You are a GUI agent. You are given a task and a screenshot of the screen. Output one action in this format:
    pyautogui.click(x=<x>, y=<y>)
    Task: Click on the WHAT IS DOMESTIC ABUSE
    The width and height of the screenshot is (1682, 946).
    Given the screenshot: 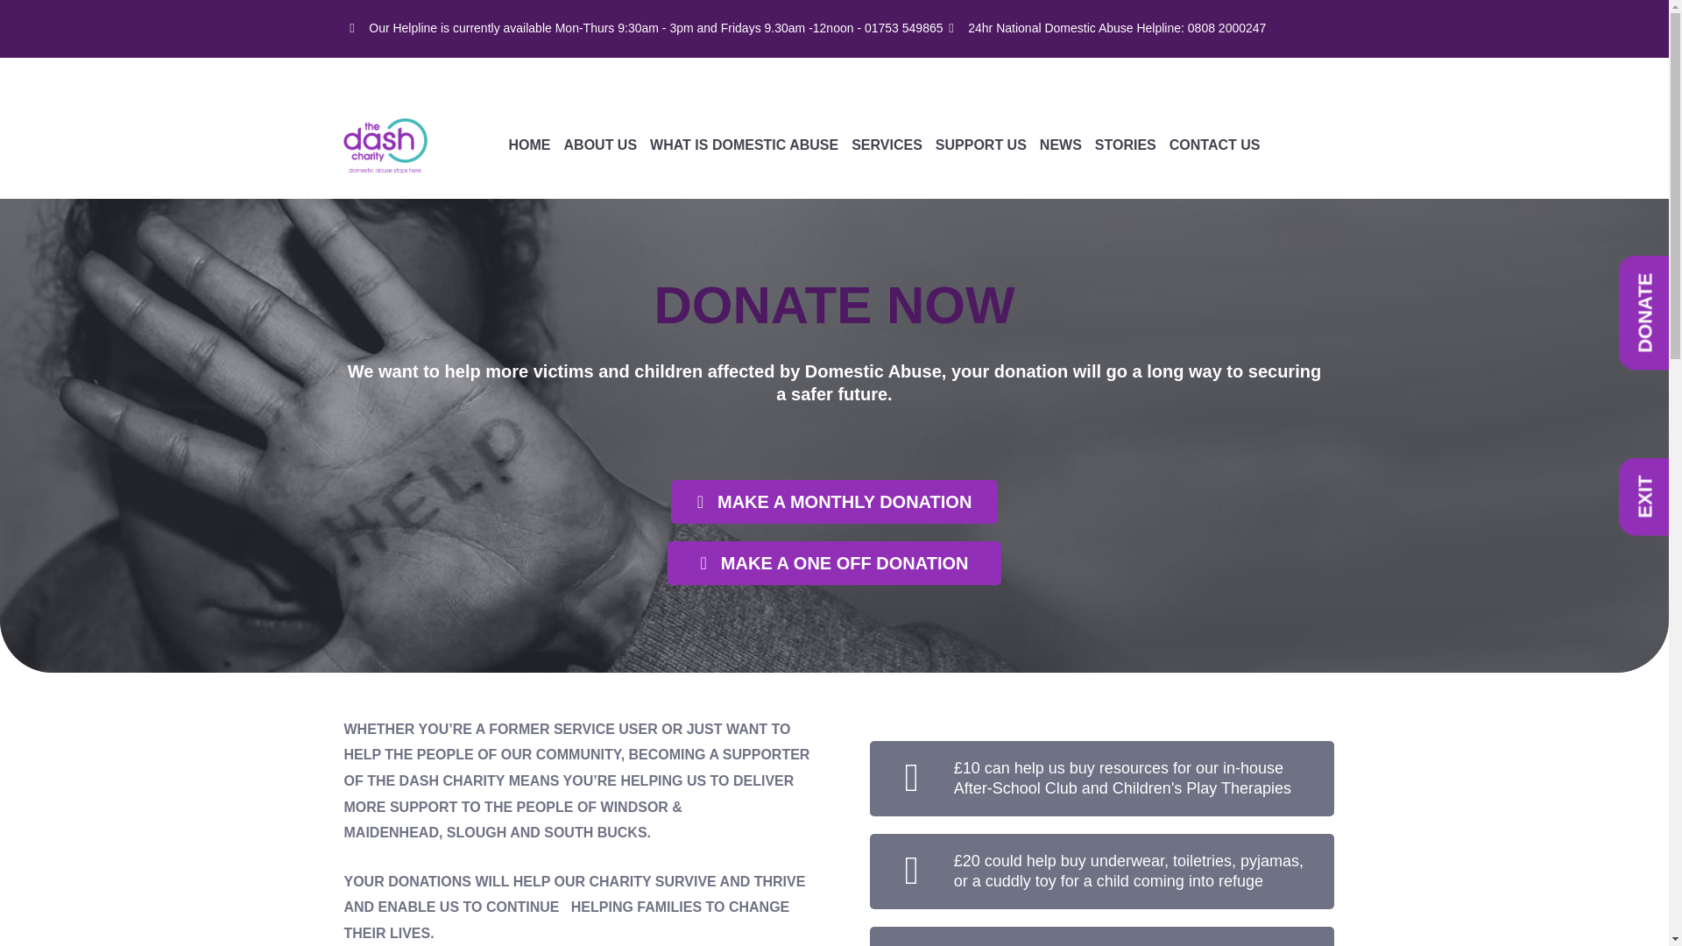 What is the action you would take?
    pyautogui.click(x=743, y=145)
    